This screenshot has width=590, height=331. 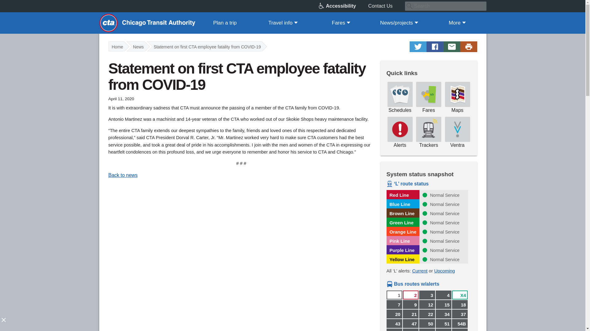 I want to click on Travel info, so click(x=283, y=23).